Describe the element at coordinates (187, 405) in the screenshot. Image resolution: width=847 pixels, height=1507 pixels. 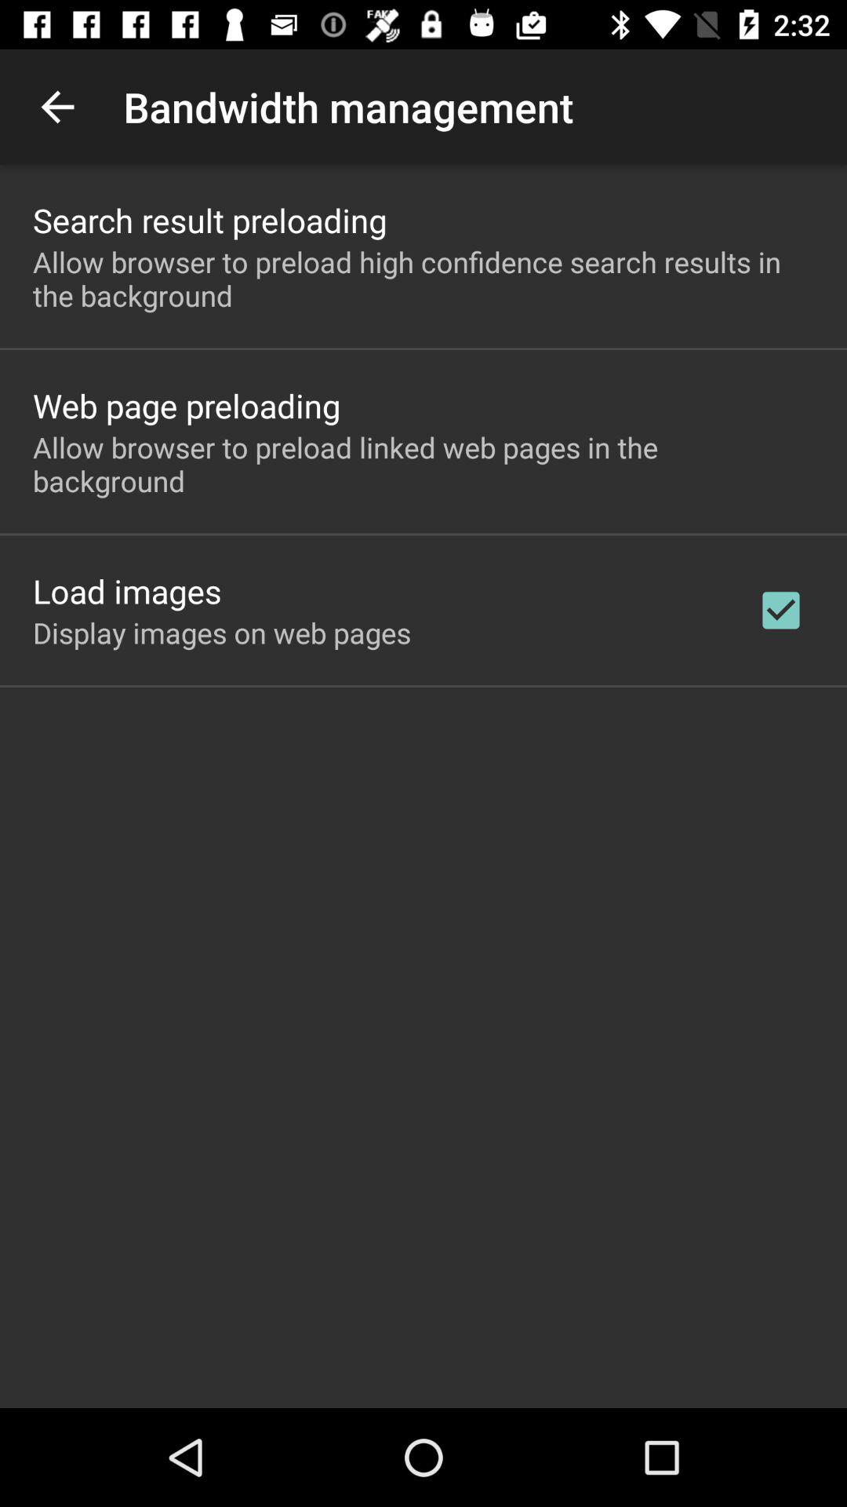
I see `swipe until web page preloading` at that location.